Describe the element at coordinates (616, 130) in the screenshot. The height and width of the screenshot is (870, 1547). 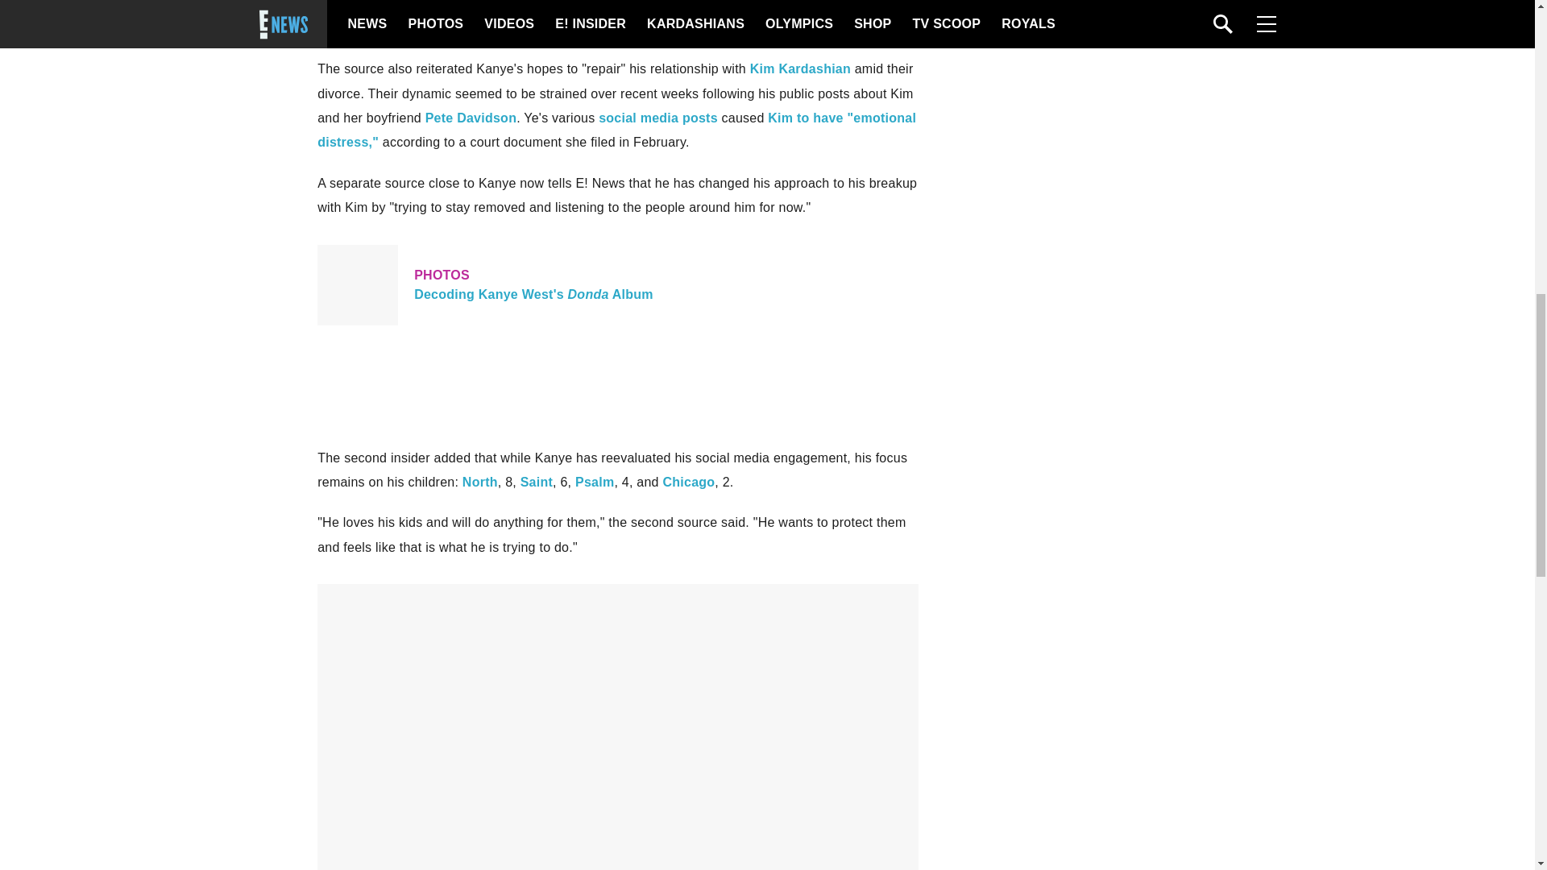
I see `Kim to have "emotional distress,"` at that location.